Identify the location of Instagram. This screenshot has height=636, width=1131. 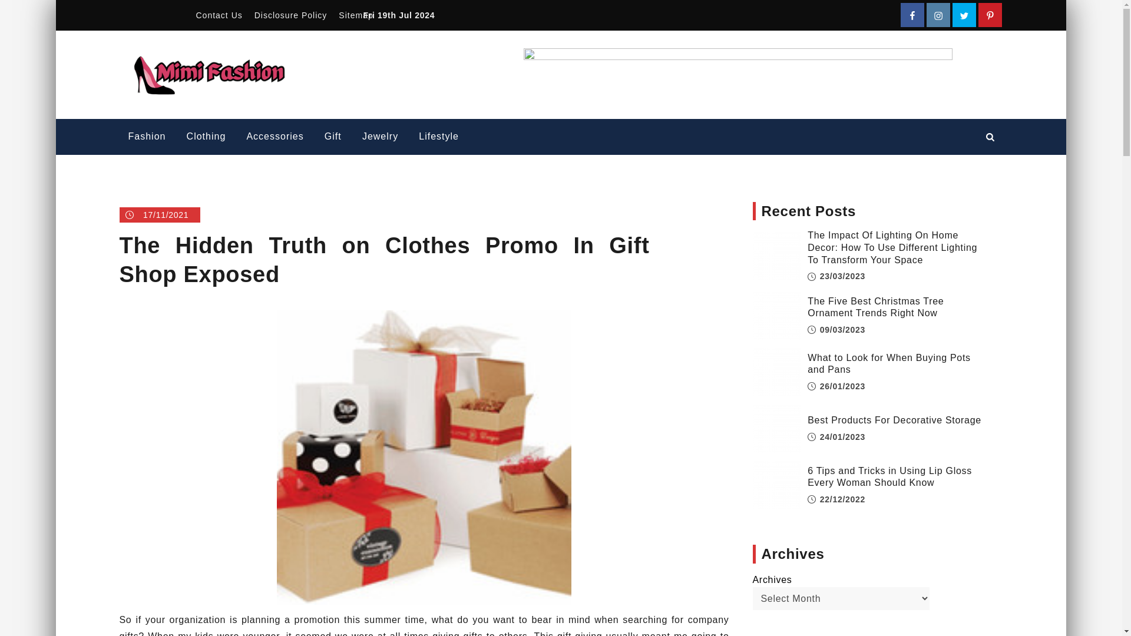
(938, 15).